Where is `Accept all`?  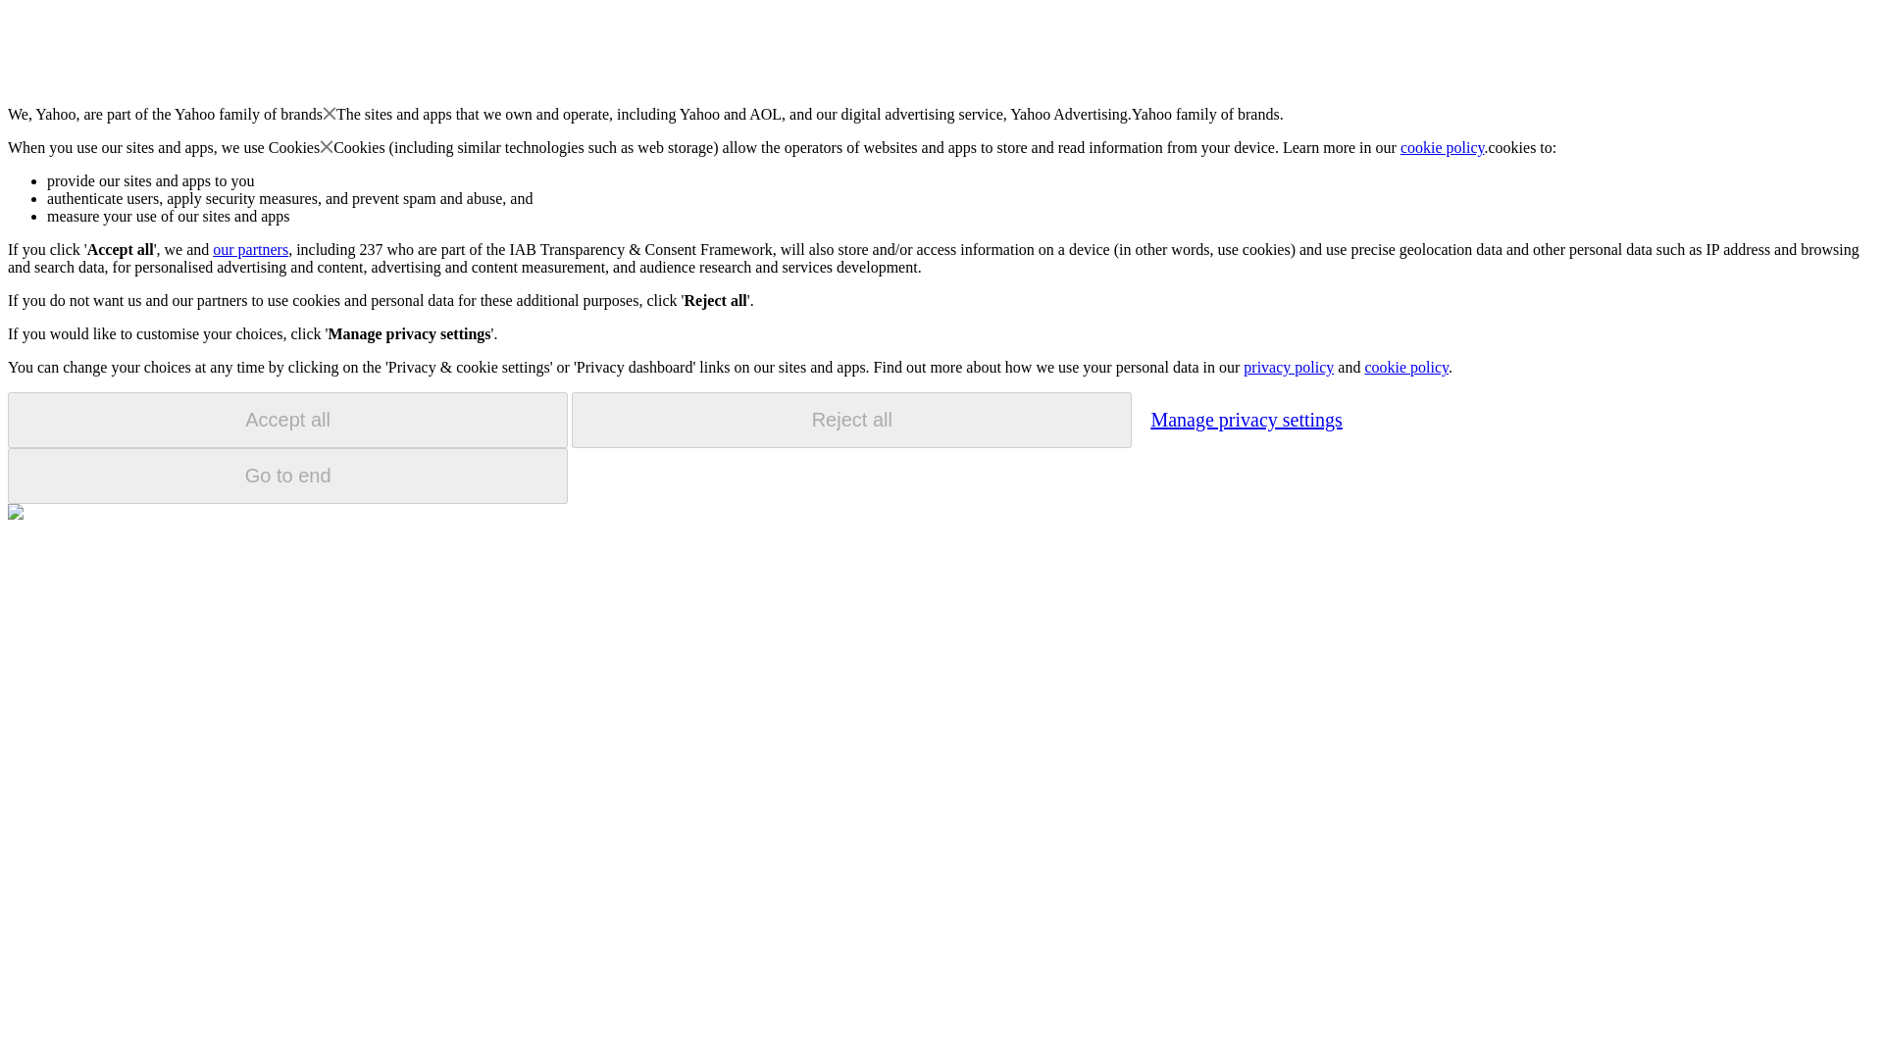
Accept all is located at coordinates (287, 420).